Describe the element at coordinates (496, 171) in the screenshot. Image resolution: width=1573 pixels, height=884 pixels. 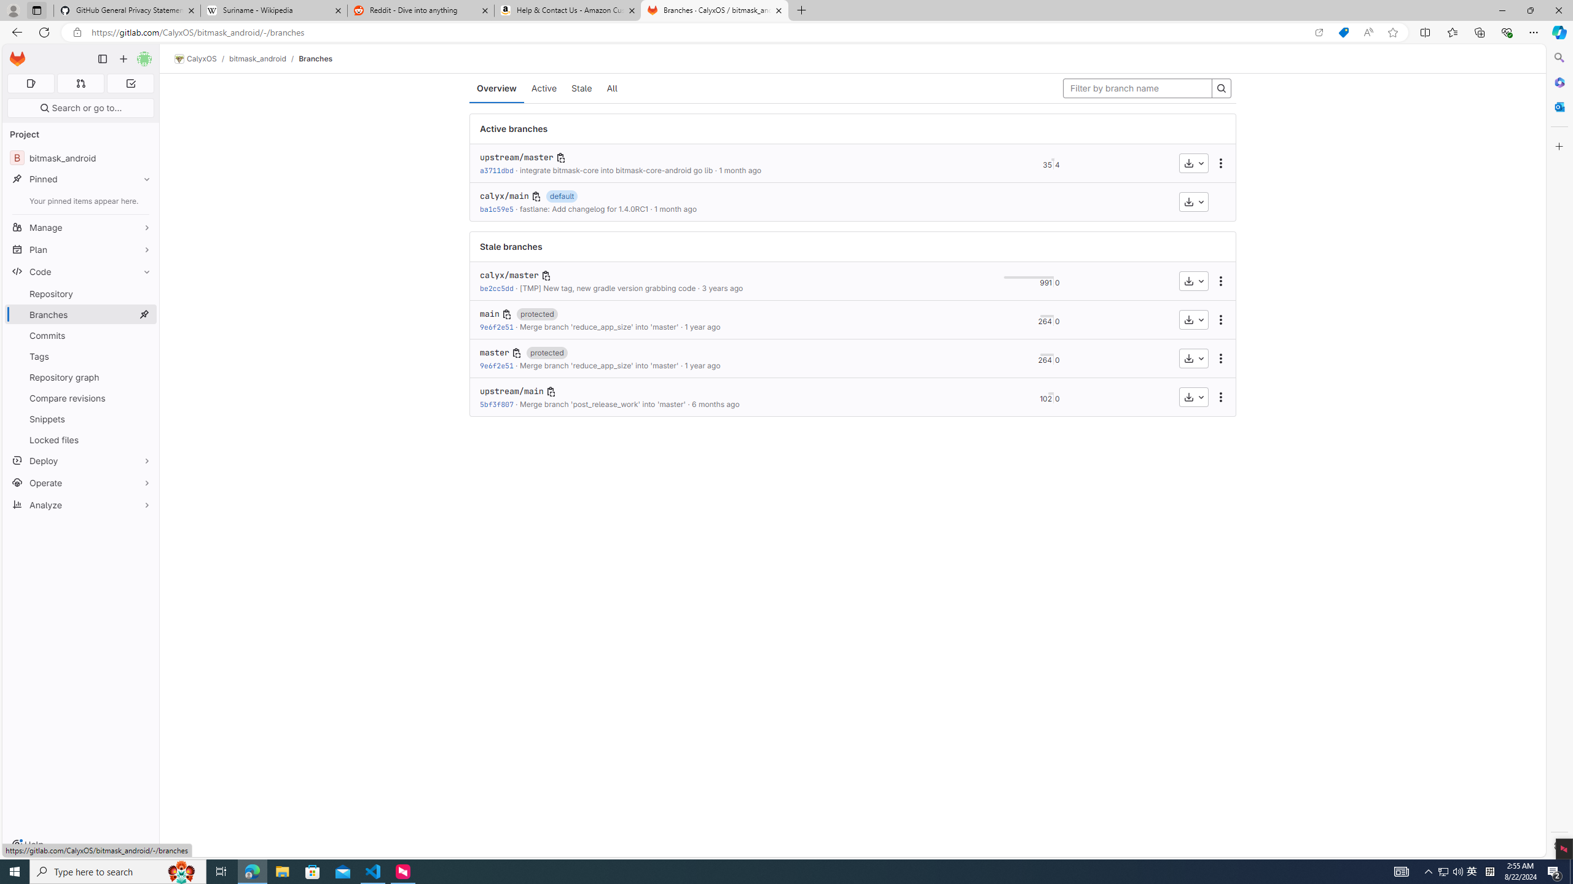
I see `a3711dbd` at that location.